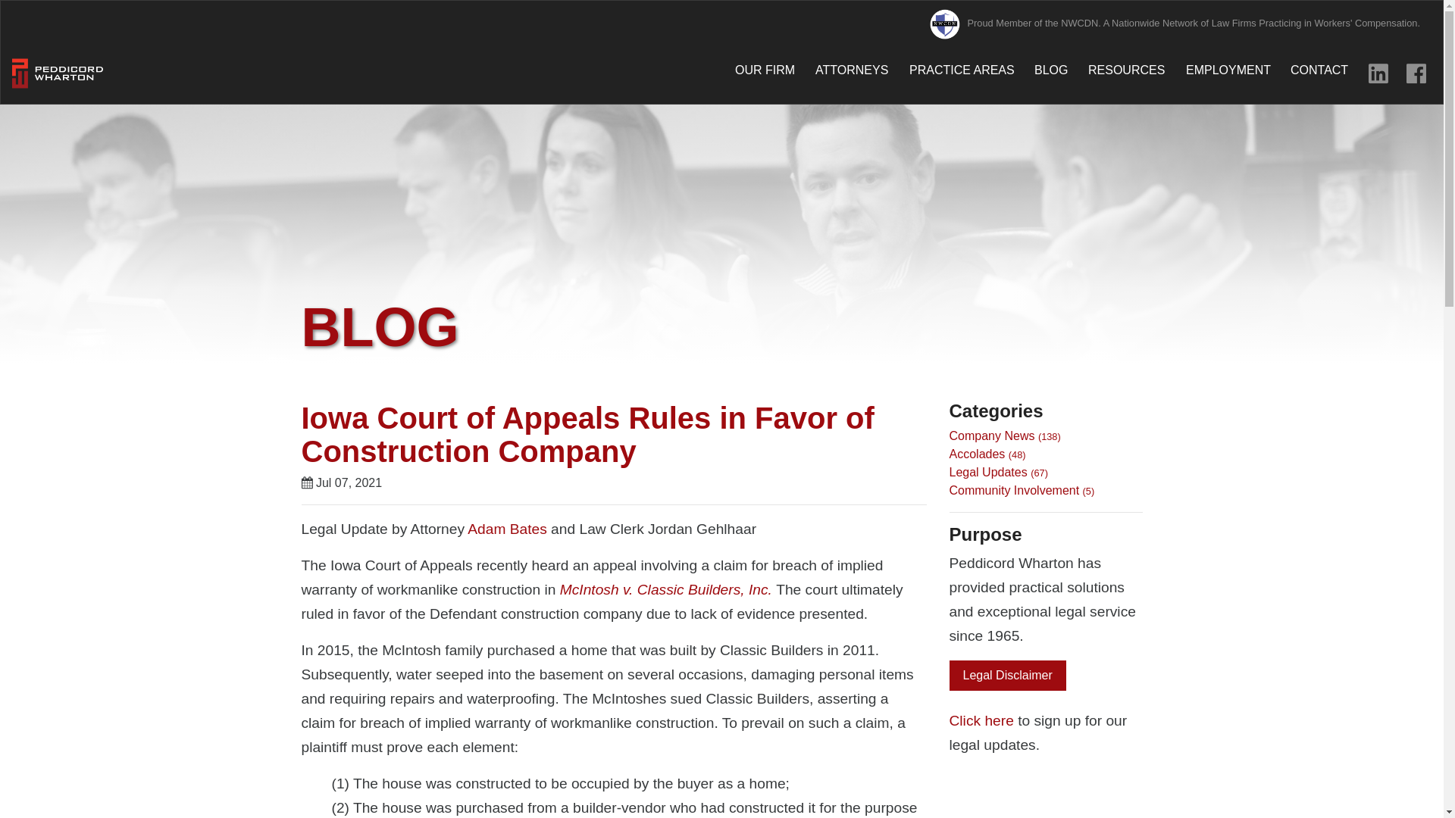 The height and width of the screenshot is (818, 1455). I want to click on McIntosh v. Classic Builders, Inc., so click(666, 589).